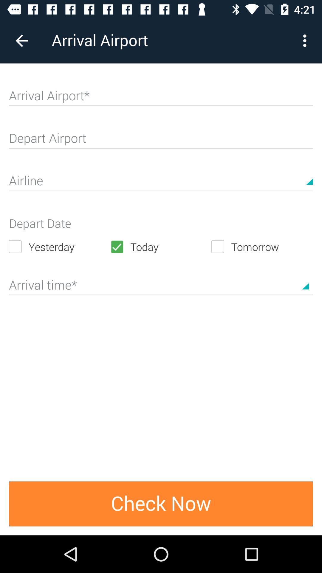  I want to click on arrival airport, so click(161, 98).